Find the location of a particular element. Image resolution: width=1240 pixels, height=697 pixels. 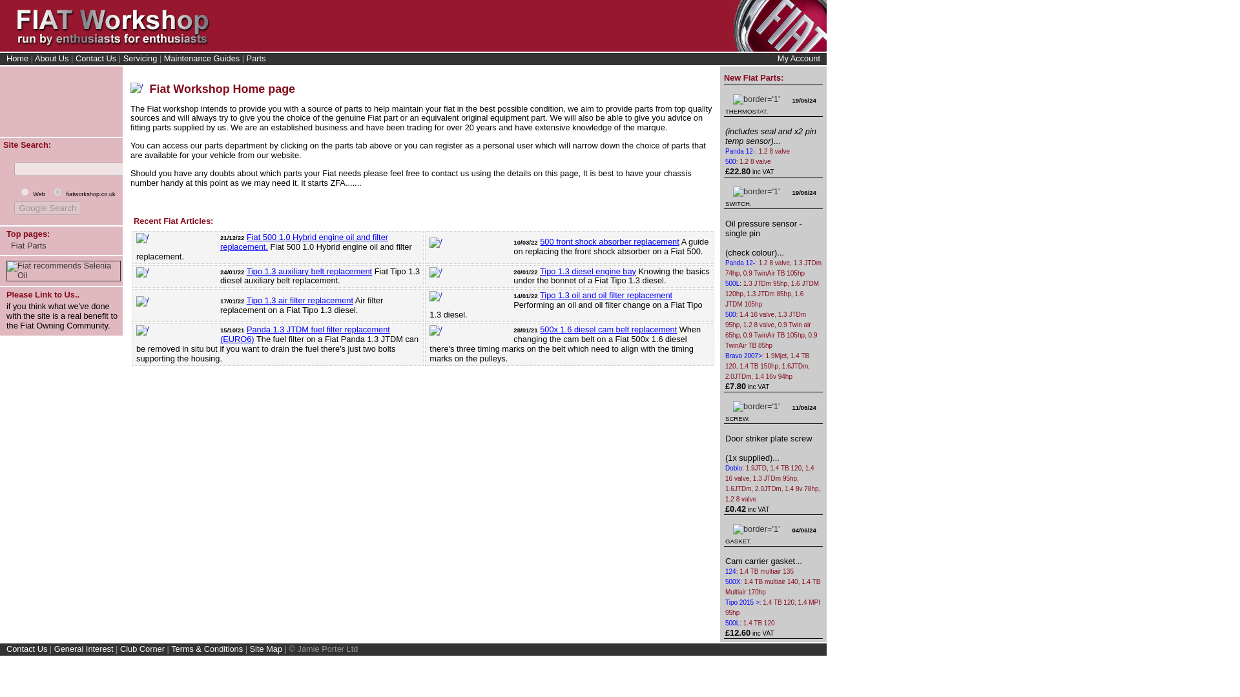

Doblo is located at coordinates (734, 469).